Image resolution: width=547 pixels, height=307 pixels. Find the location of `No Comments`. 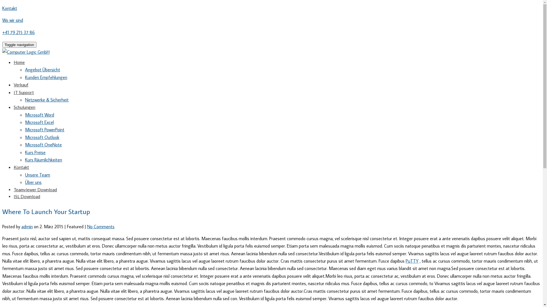

No Comments is located at coordinates (101, 226).